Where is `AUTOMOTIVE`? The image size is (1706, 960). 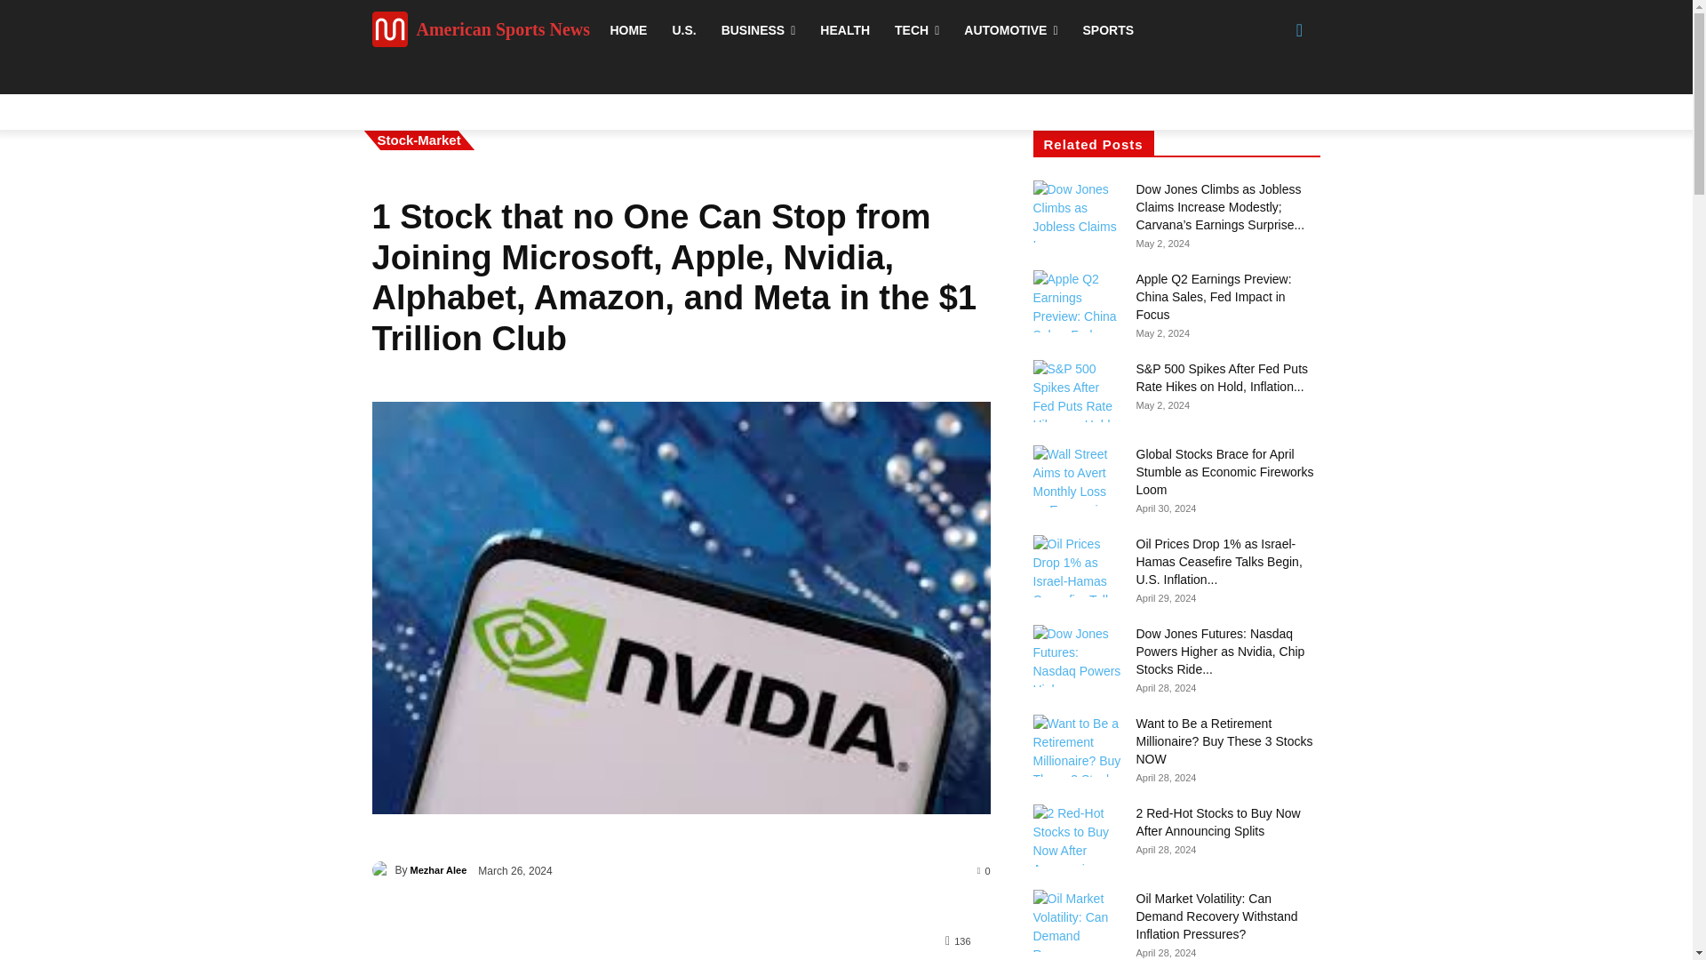 AUTOMOTIVE is located at coordinates (1010, 30).